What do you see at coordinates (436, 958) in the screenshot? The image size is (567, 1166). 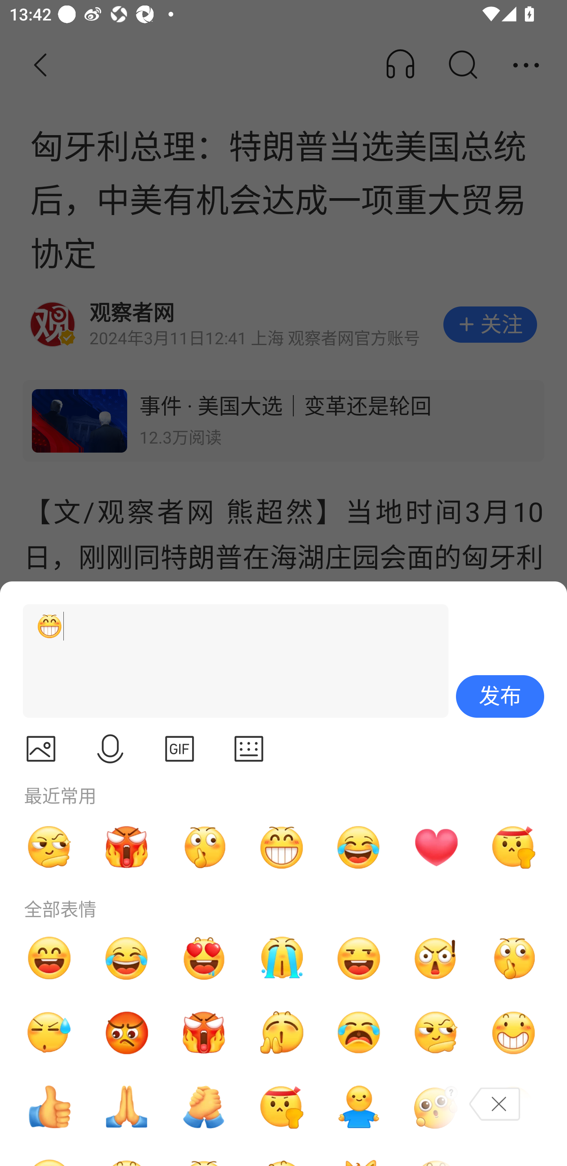 I see `吃惊` at bounding box center [436, 958].